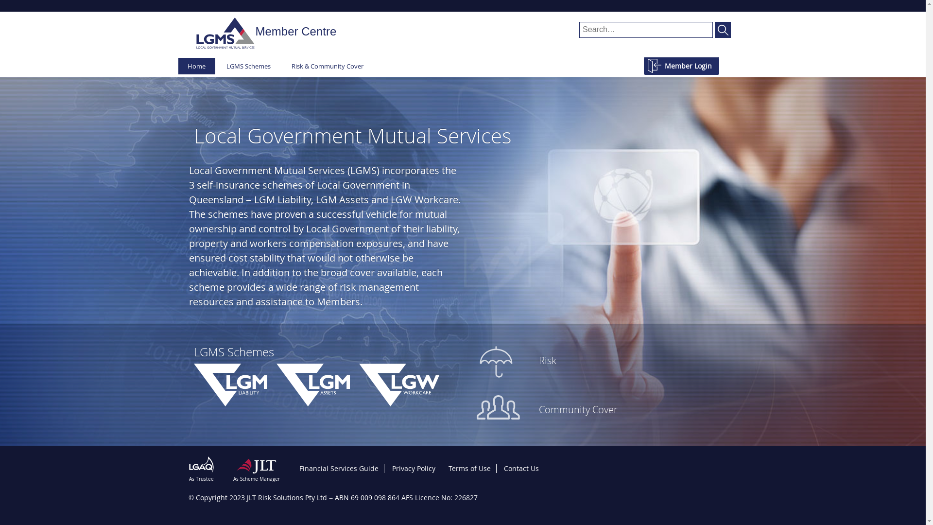 This screenshot has height=525, width=933. I want to click on As Scheme Manager, so click(257, 469).